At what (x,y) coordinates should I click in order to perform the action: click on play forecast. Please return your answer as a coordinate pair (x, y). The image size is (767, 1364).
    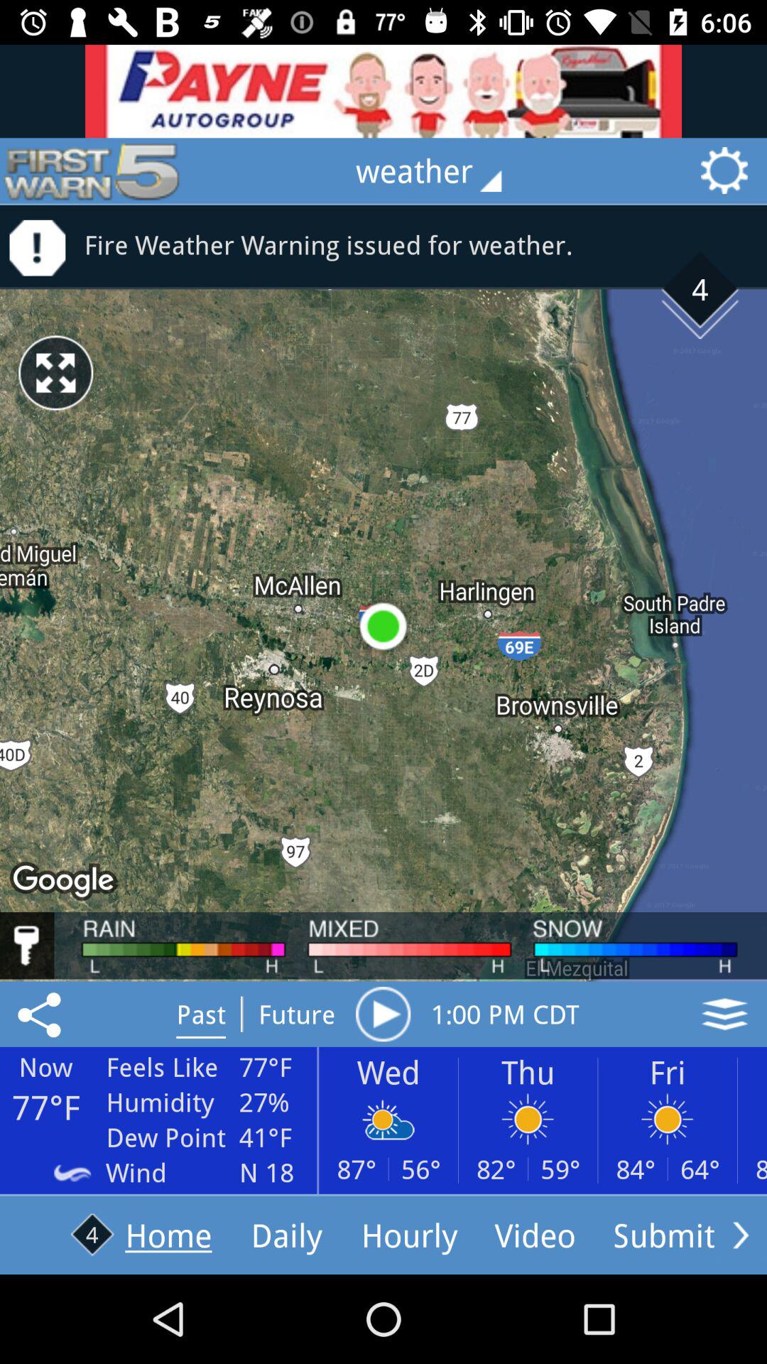
    Looking at the image, I should click on (383, 1014).